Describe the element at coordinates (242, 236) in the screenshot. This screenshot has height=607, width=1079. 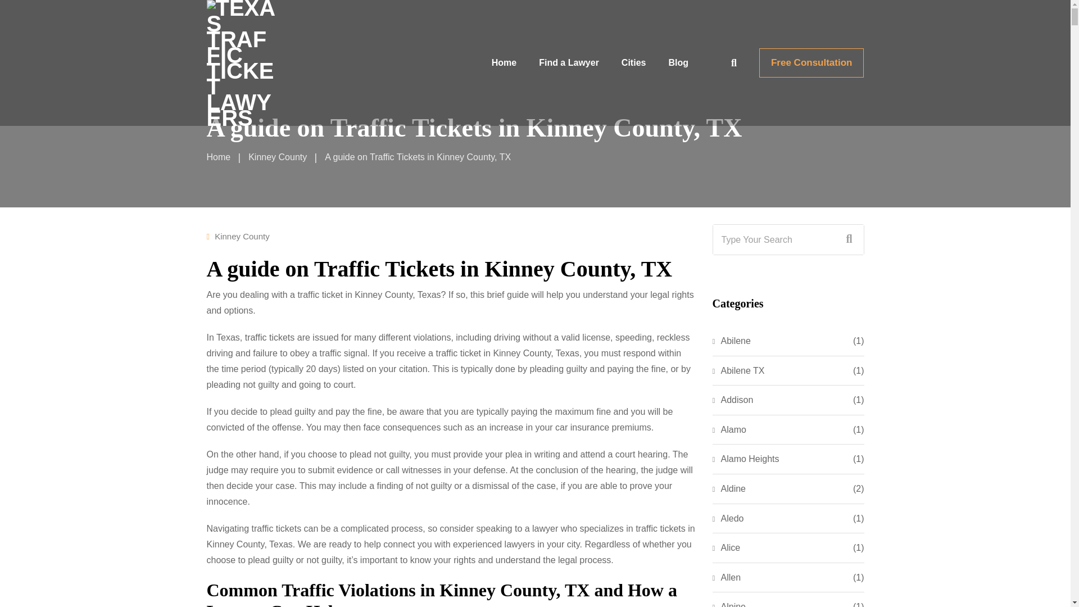
I see `Kinney County` at that location.